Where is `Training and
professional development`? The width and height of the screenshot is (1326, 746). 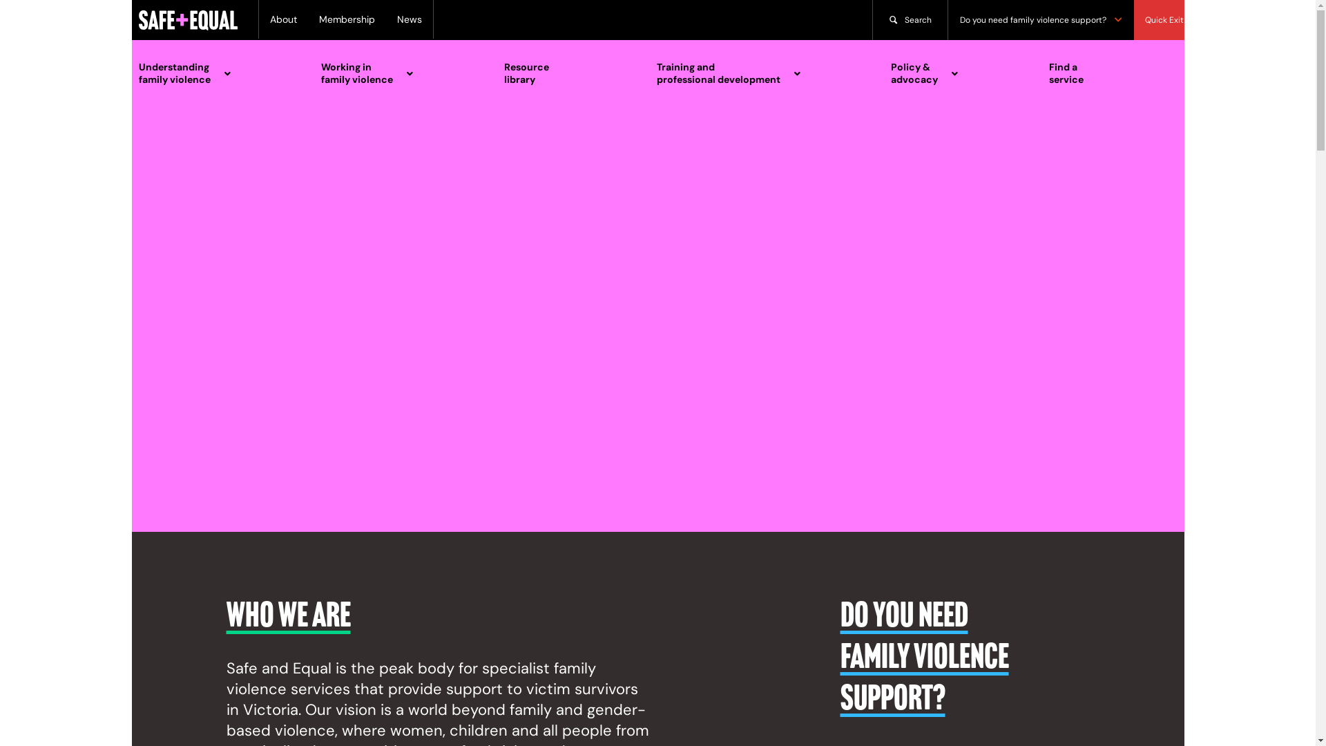
Training and
professional development is located at coordinates (760, 73).